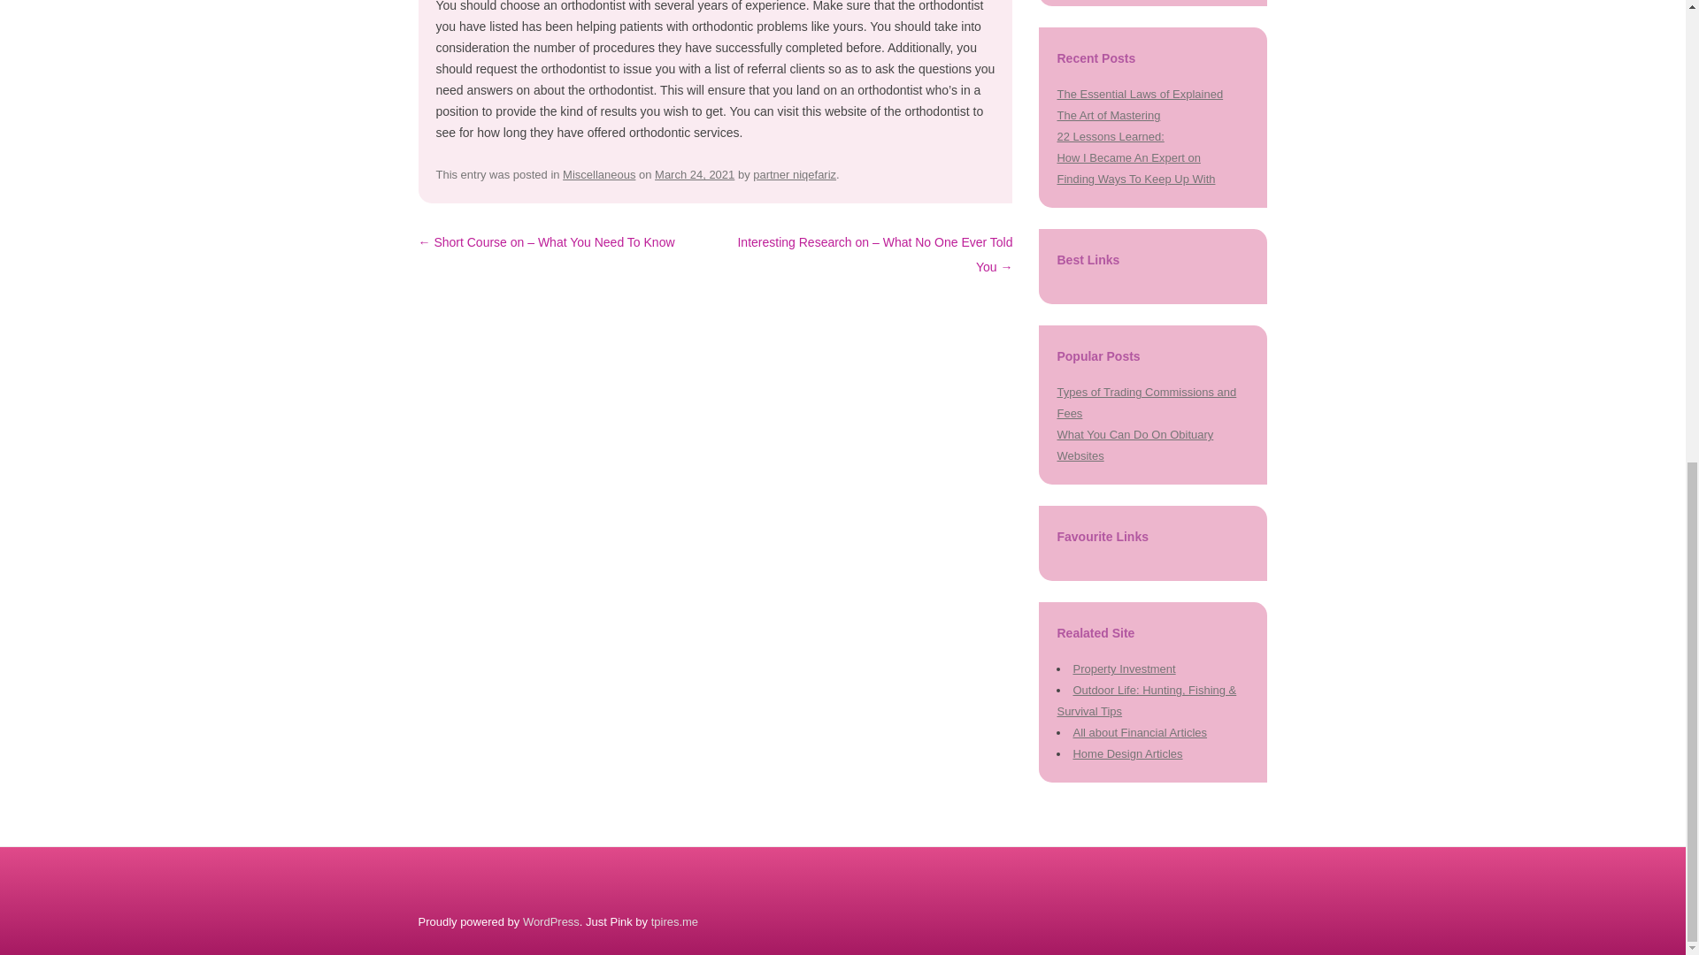 The height and width of the screenshot is (955, 1699). What do you see at coordinates (1140, 94) in the screenshot?
I see `The Essential Laws of Explained` at bounding box center [1140, 94].